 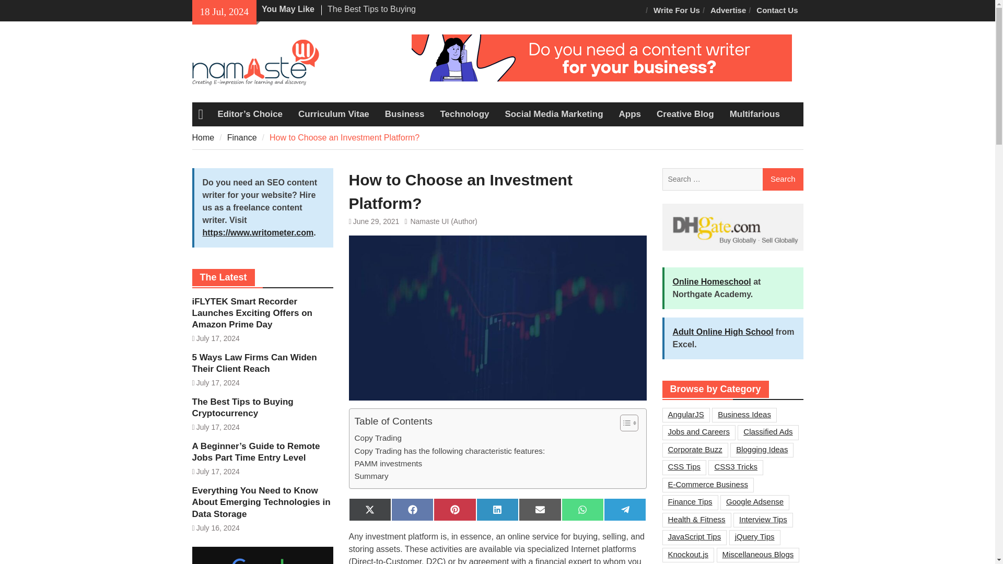 I want to click on Share on Facebook, so click(x=412, y=509).